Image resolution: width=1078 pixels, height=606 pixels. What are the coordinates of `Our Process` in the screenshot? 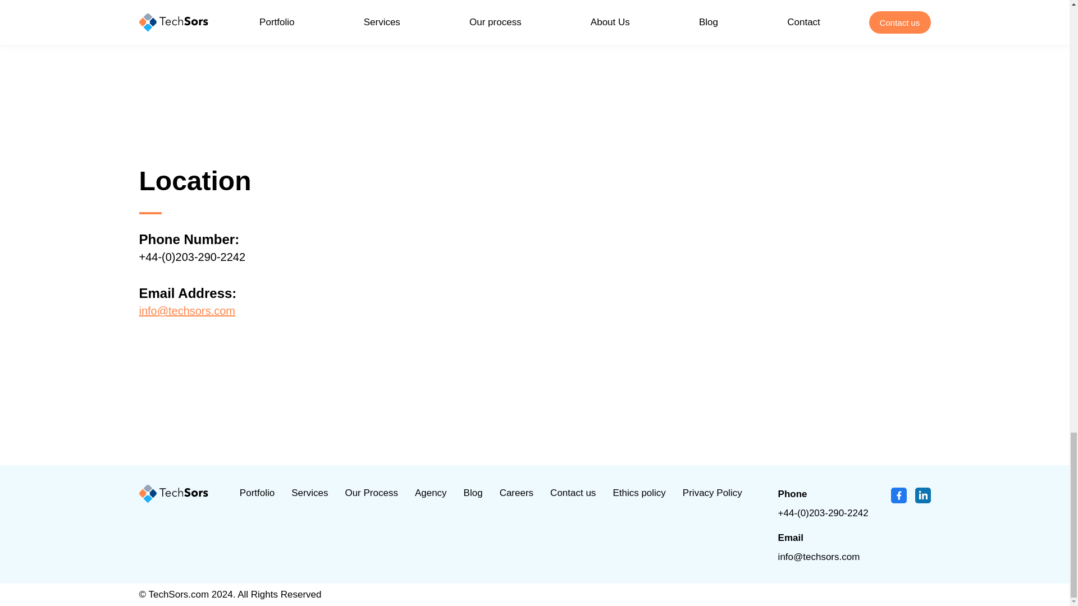 It's located at (371, 493).